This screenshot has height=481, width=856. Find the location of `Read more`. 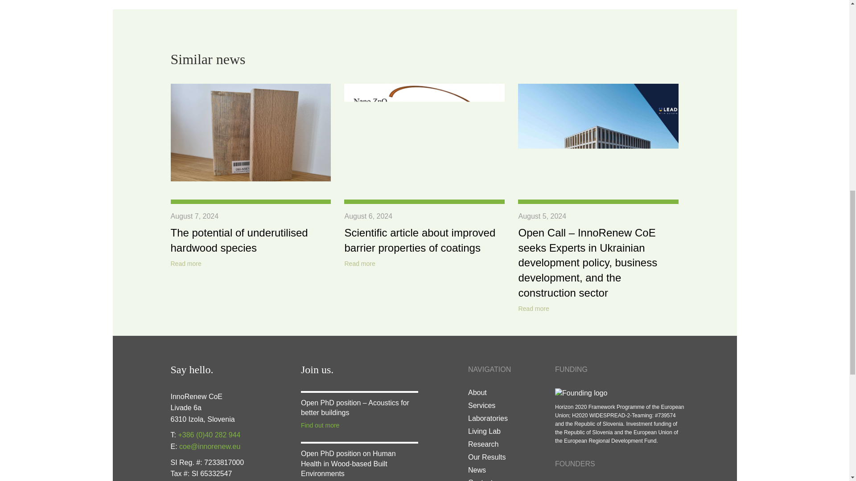

Read more is located at coordinates (185, 264).